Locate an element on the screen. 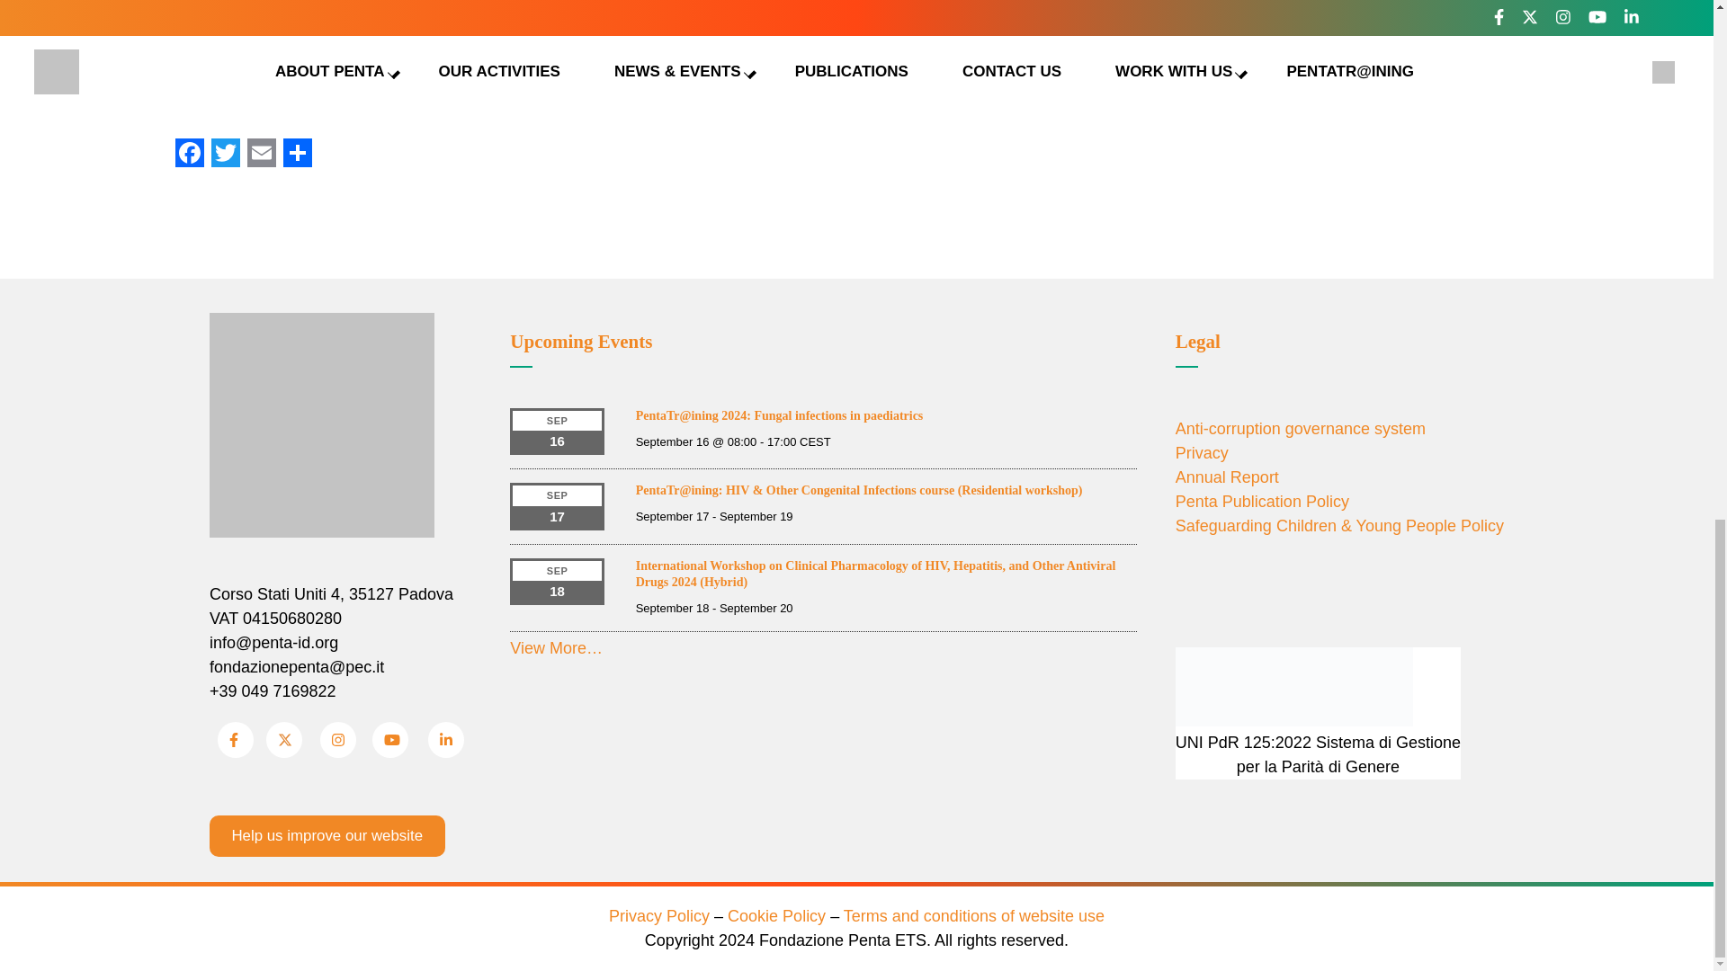 This screenshot has width=1727, height=971. Read the full article here is located at coordinates (264, 22).